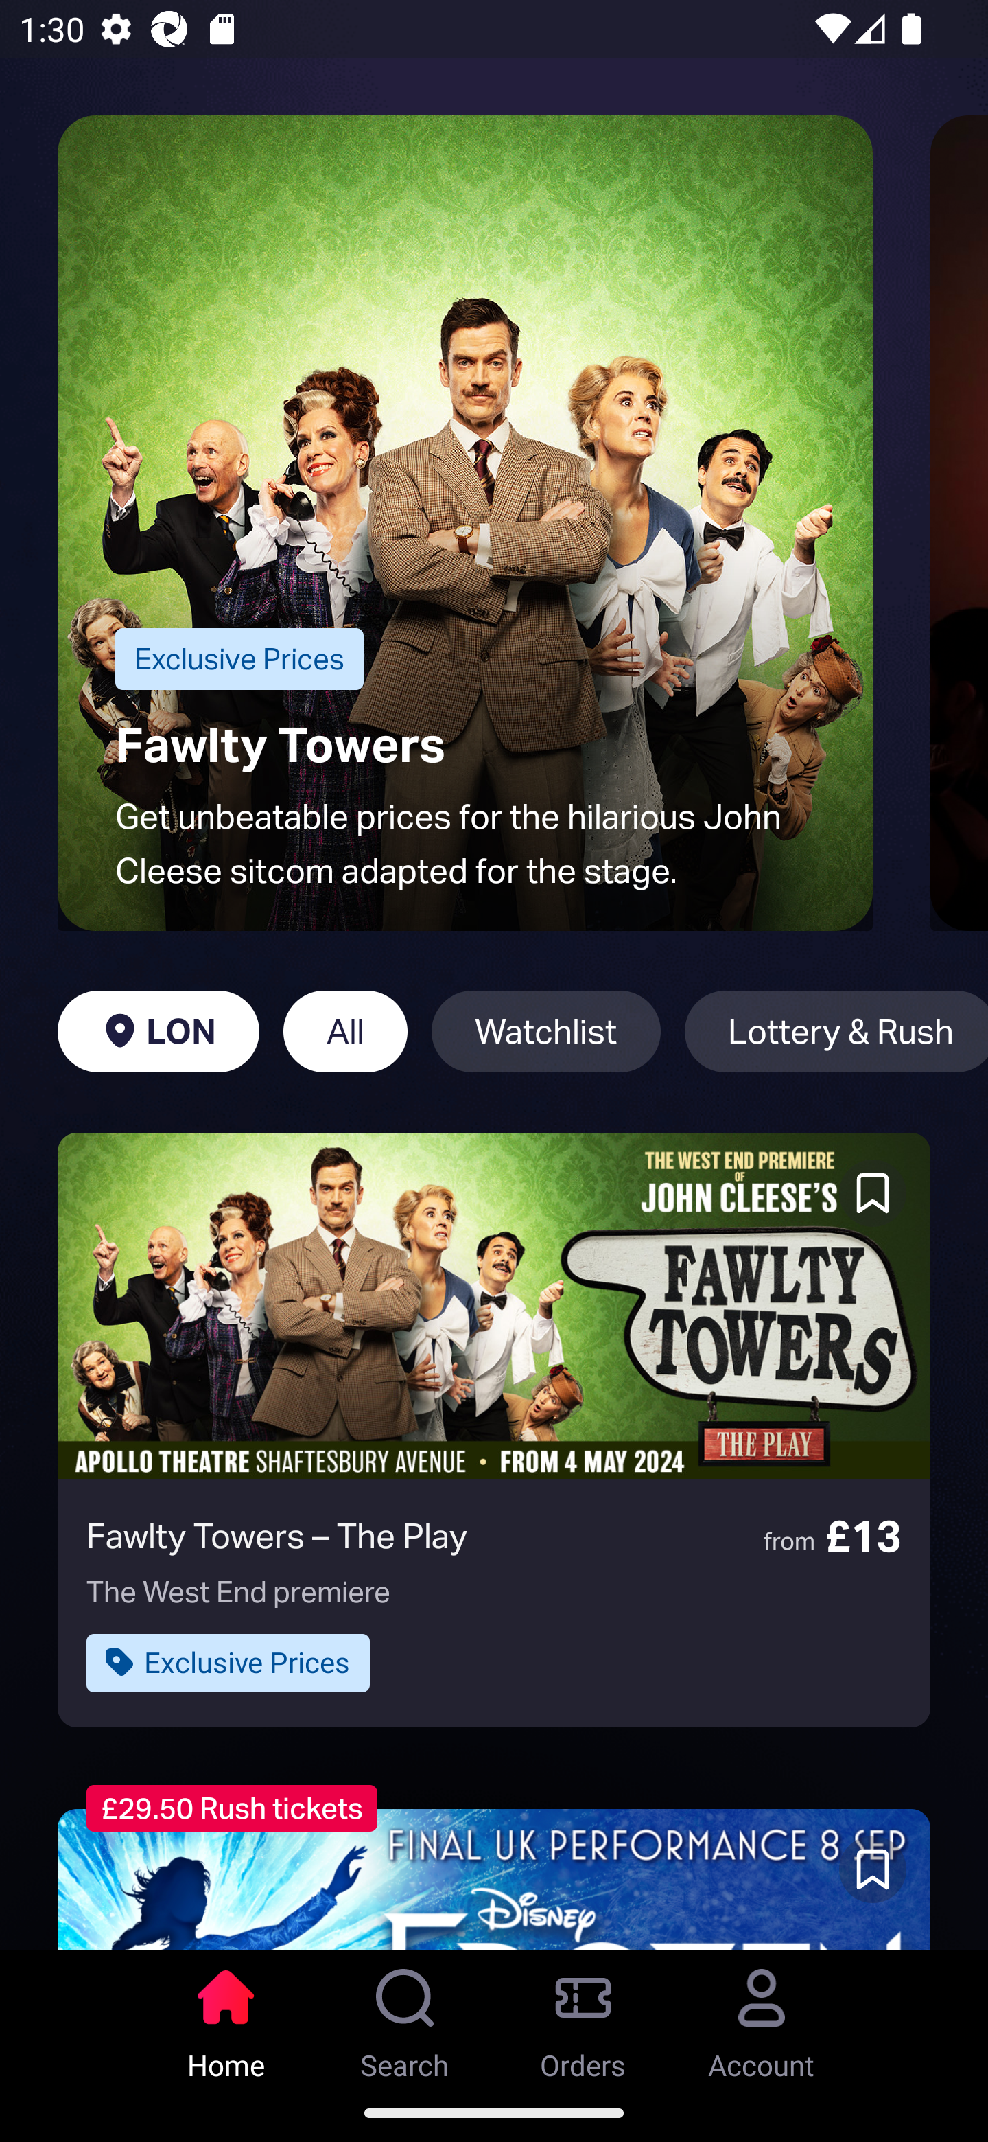 The height and width of the screenshot is (2142, 988). What do you see at coordinates (583, 2016) in the screenshot?
I see `Orders` at bounding box center [583, 2016].